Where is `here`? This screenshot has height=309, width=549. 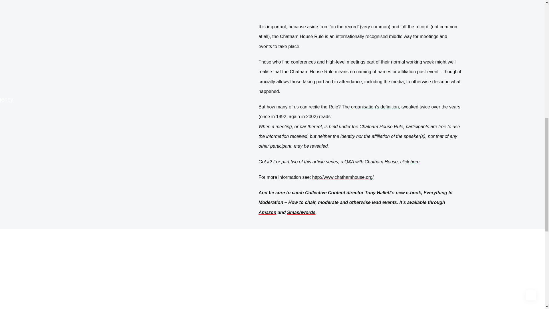 here is located at coordinates (415, 162).